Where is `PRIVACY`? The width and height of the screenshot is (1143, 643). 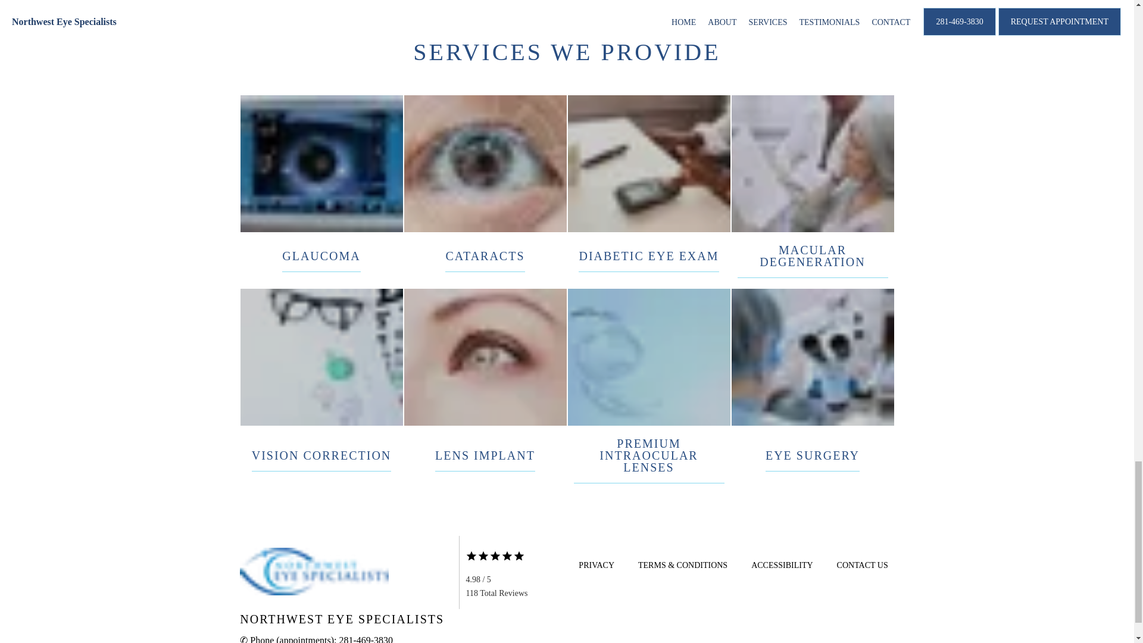
PRIVACY is located at coordinates (597, 564).